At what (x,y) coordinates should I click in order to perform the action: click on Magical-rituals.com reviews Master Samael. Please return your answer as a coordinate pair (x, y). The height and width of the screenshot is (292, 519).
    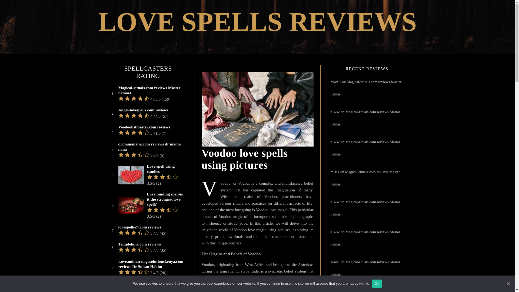
    Looking at the image, I should click on (365, 148).